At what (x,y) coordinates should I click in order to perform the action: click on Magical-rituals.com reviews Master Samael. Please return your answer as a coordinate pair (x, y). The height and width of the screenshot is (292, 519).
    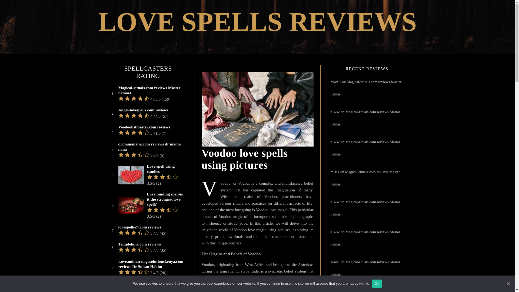
    Looking at the image, I should click on (365, 148).